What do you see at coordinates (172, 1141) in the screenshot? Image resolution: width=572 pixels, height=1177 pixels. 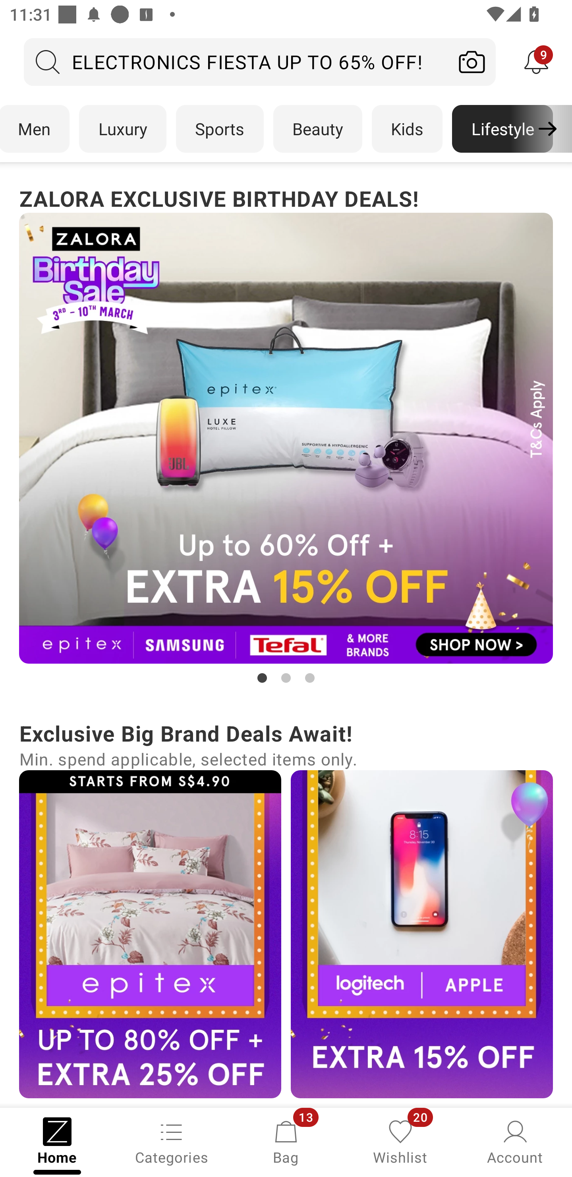 I see `Categories` at bounding box center [172, 1141].